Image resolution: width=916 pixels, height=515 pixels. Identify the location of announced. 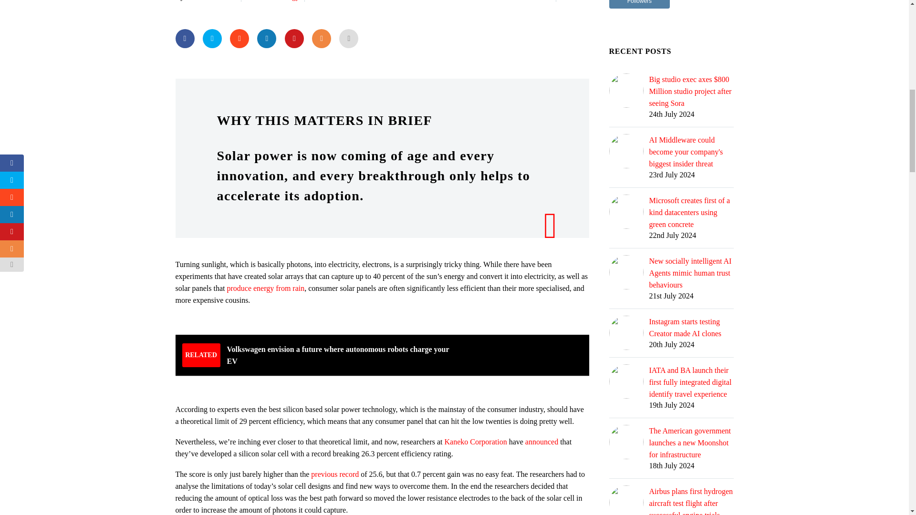
(541, 442).